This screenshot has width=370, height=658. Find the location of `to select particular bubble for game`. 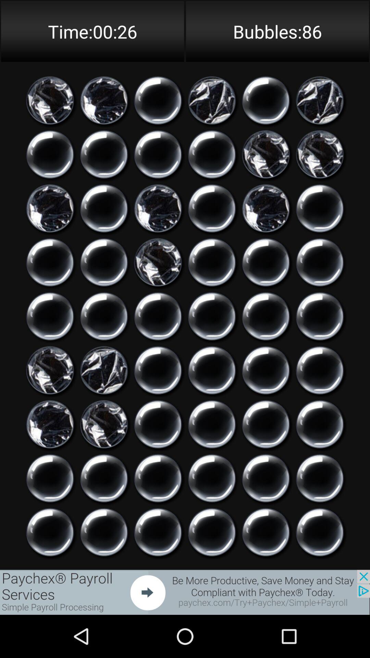

to select particular bubble for game is located at coordinates (50, 100).